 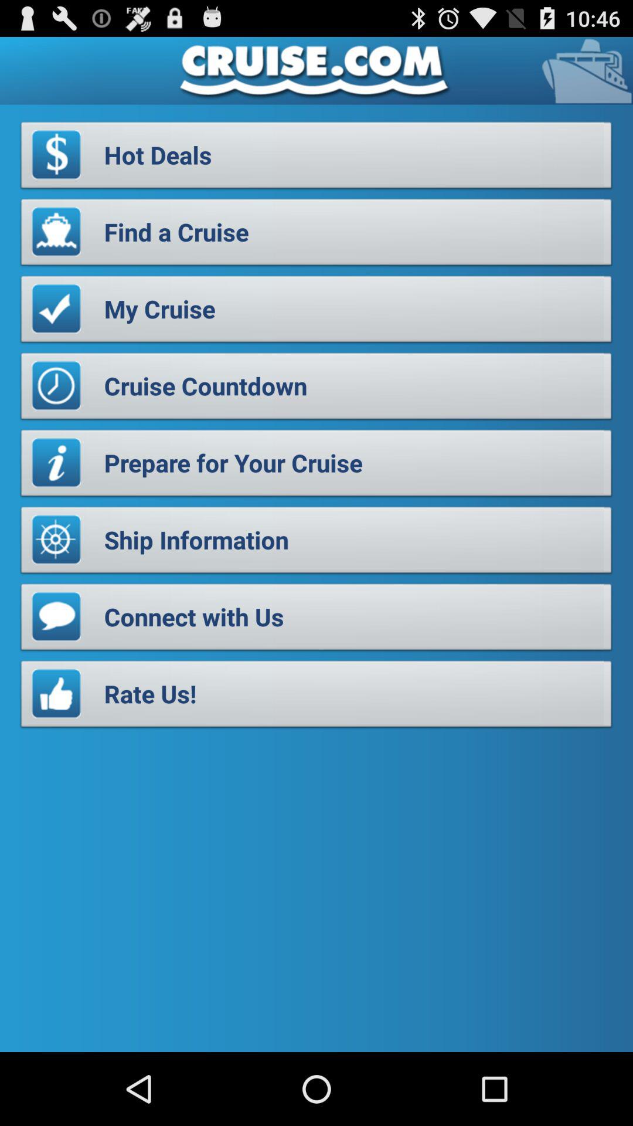 What do you see at coordinates (316, 697) in the screenshot?
I see `click the rate us! item` at bounding box center [316, 697].